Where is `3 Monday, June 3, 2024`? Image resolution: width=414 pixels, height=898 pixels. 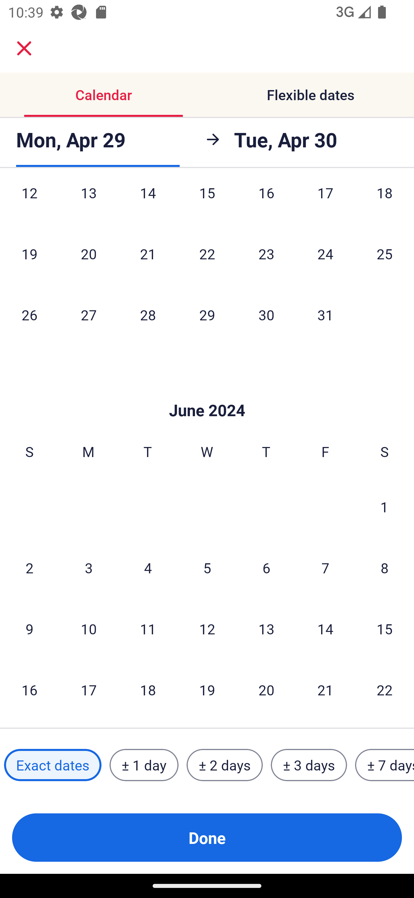 3 Monday, June 3, 2024 is located at coordinates (89, 567).